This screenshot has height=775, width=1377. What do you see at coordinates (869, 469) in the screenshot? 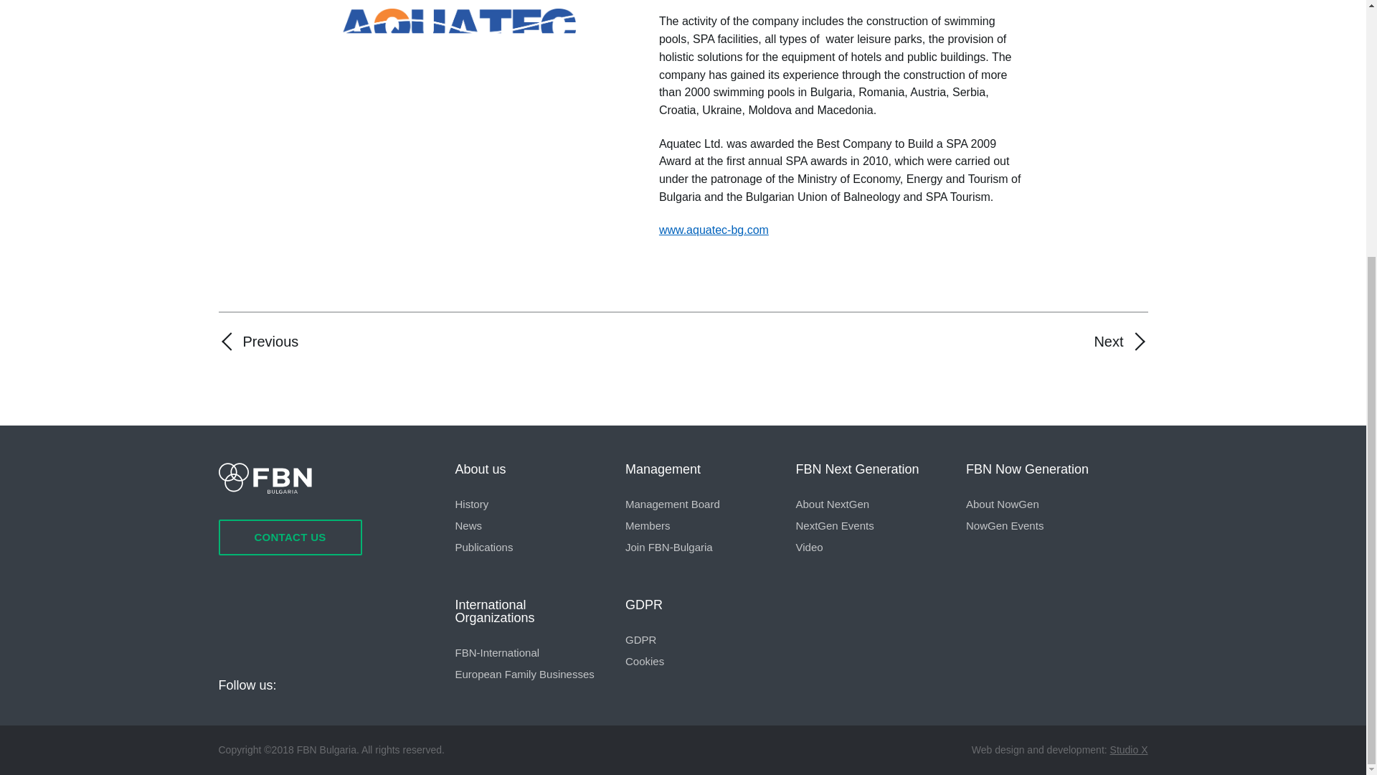
I see `FBN Next Generation` at bounding box center [869, 469].